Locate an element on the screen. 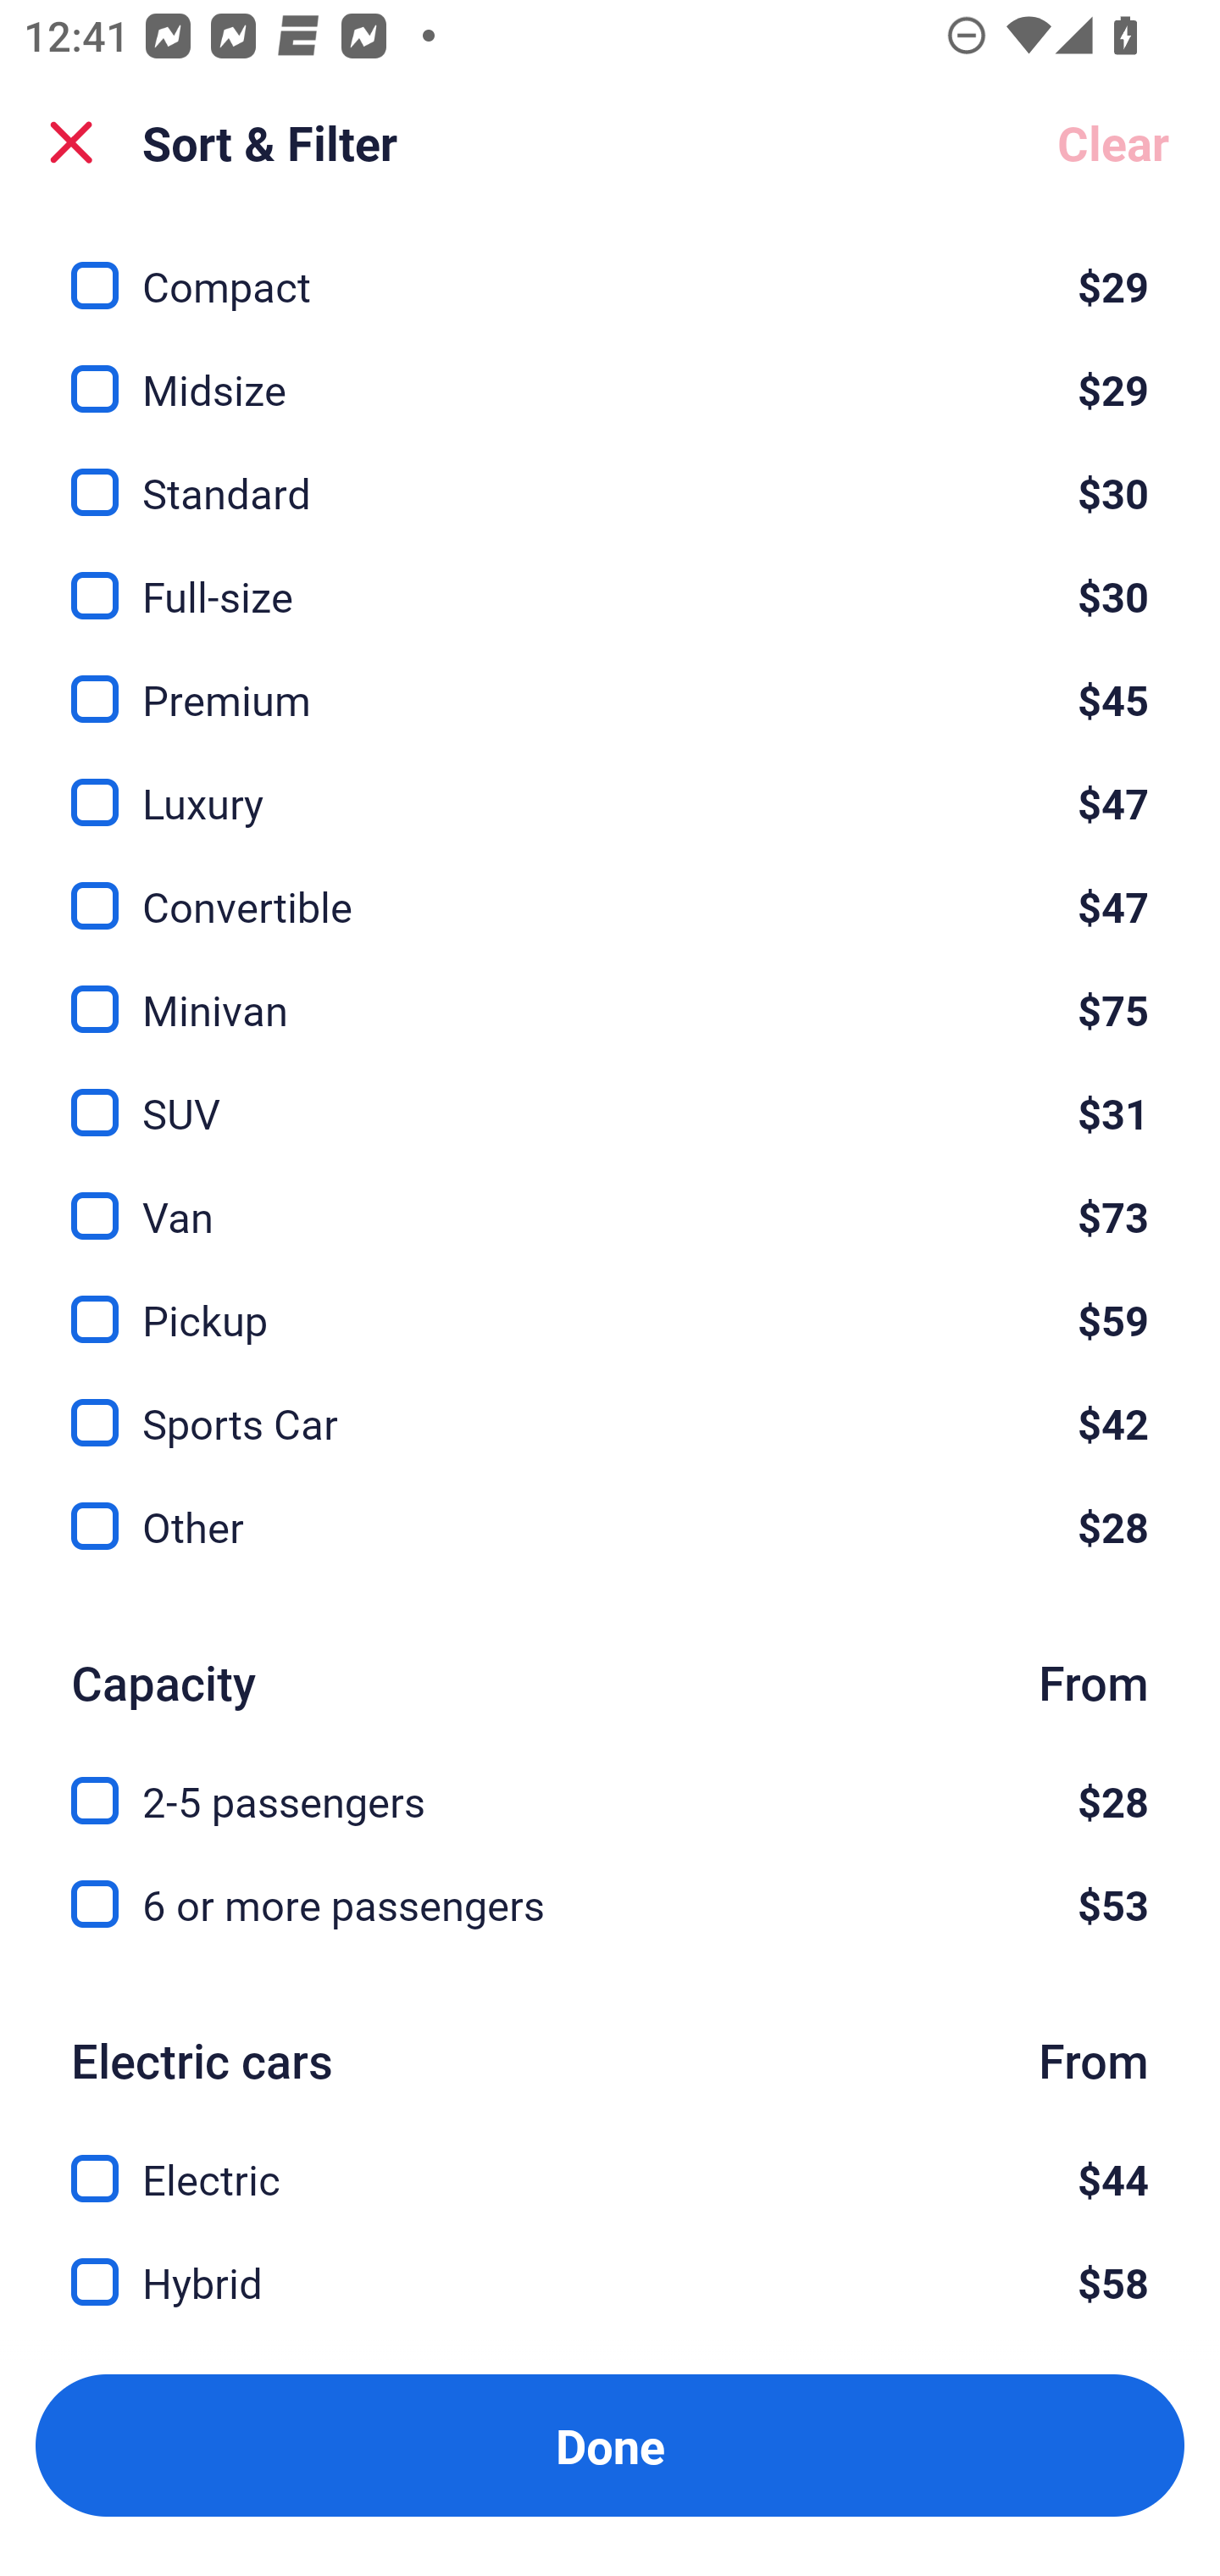  Convertible, $47 Convertible $47 is located at coordinates (610, 885).